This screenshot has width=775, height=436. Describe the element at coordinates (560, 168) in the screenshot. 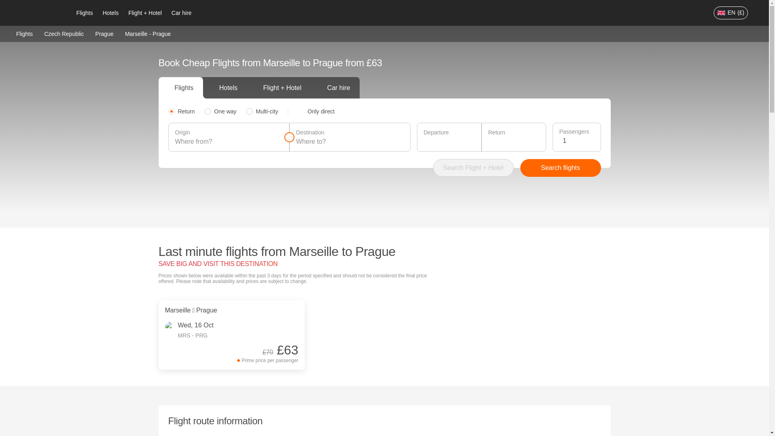

I see `Search flights` at that location.